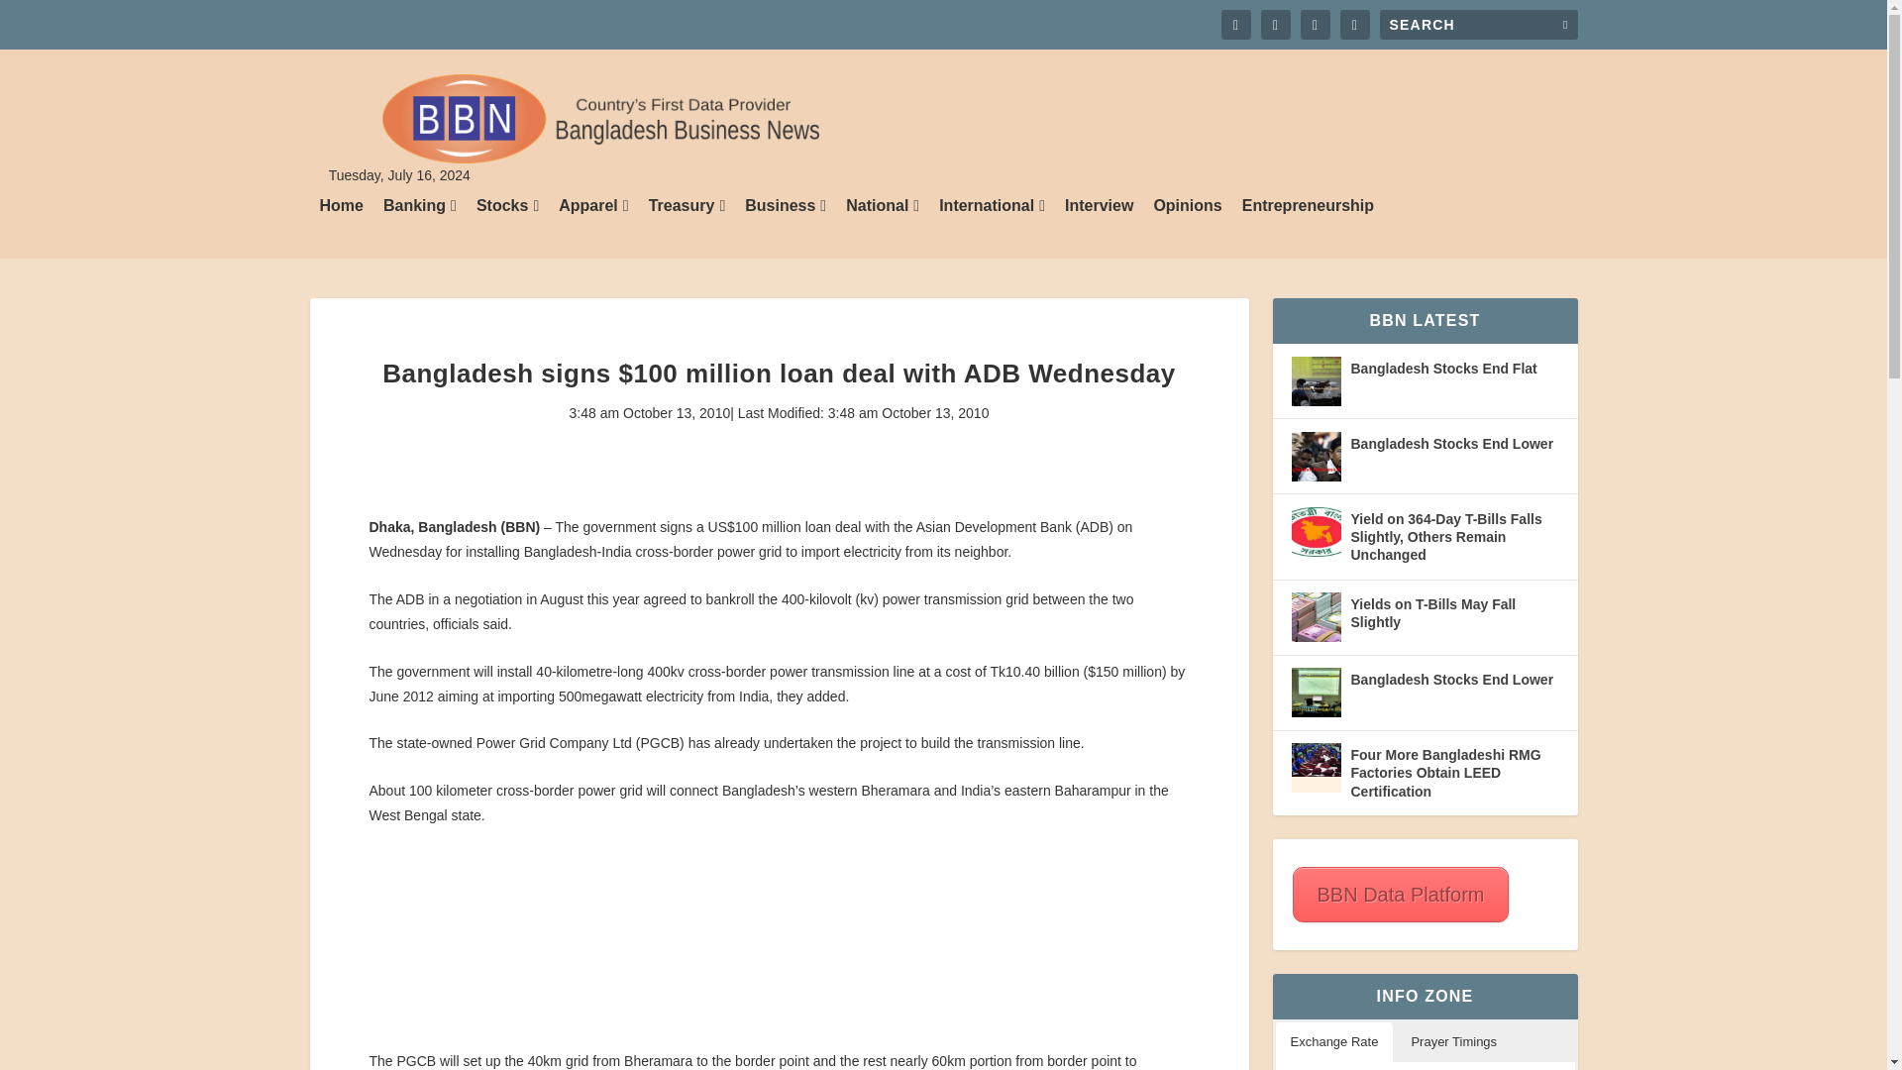  I want to click on Business, so click(785, 228).